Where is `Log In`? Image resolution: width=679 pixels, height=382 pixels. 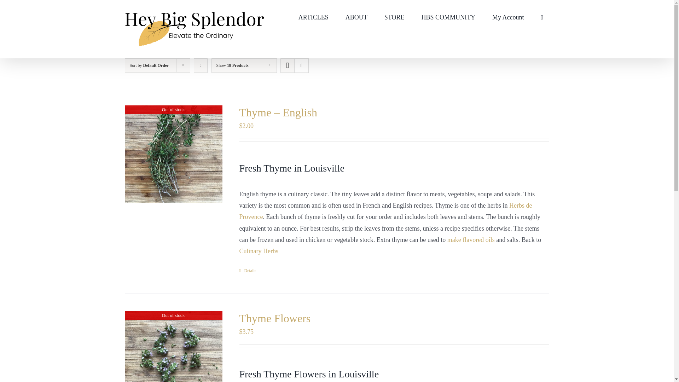 Log In is located at coordinates (538, 100).